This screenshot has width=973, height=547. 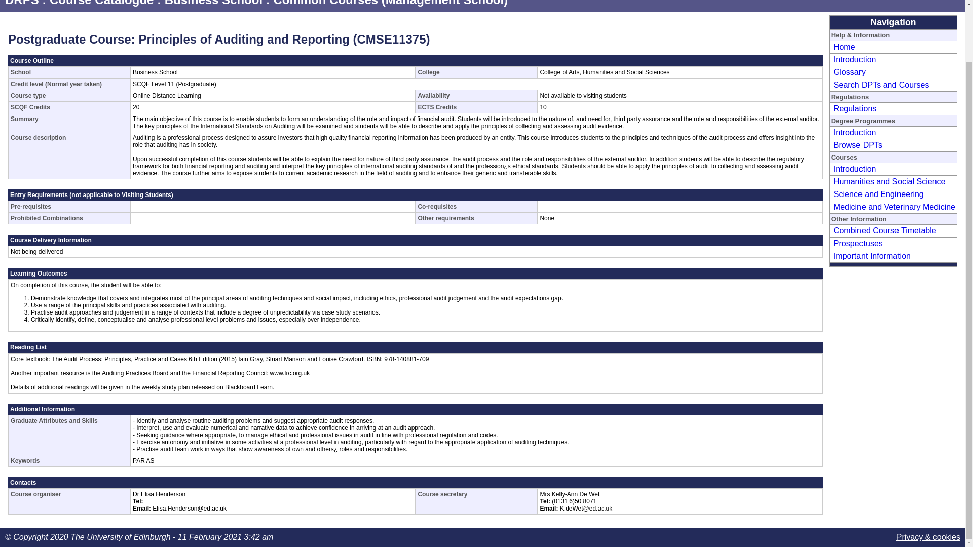 What do you see at coordinates (21, 3) in the screenshot?
I see `DRPS` at bounding box center [21, 3].